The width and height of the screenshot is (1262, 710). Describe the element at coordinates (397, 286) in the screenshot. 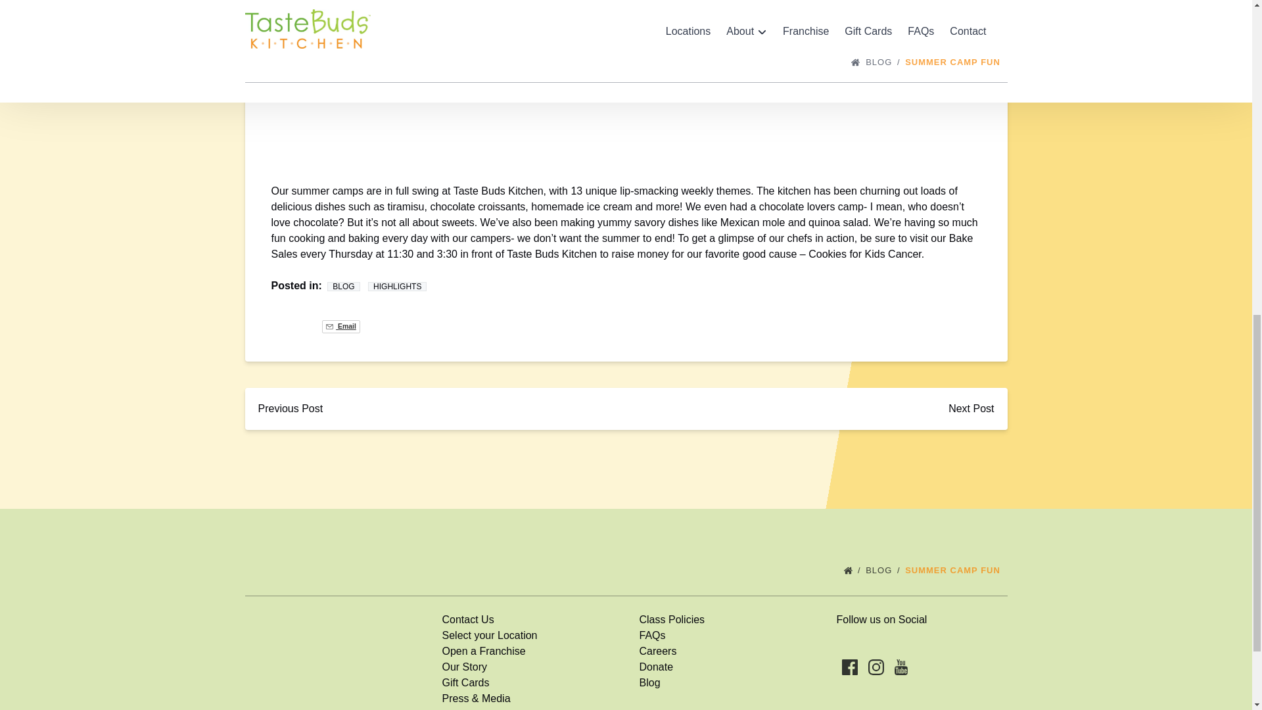

I see `HIGHLIGHTS` at that location.